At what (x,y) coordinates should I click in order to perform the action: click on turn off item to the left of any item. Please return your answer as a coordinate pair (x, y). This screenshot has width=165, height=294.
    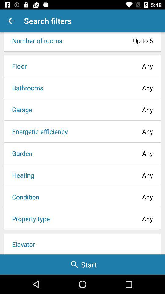
    Looking at the image, I should click on (21, 175).